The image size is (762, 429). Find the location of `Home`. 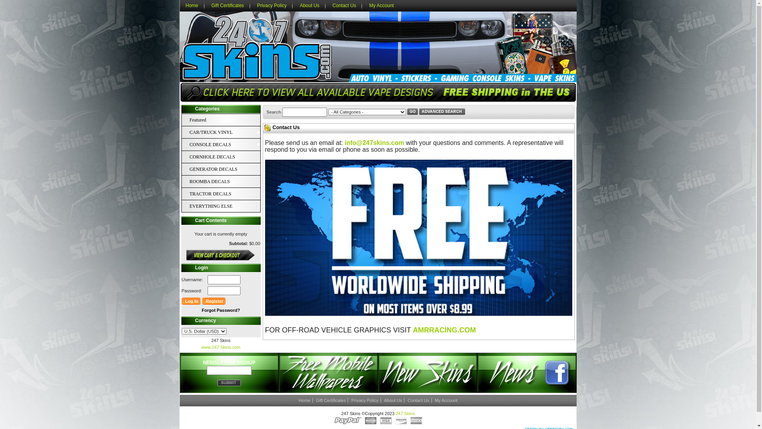

Home is located at coordinates (305, 400).